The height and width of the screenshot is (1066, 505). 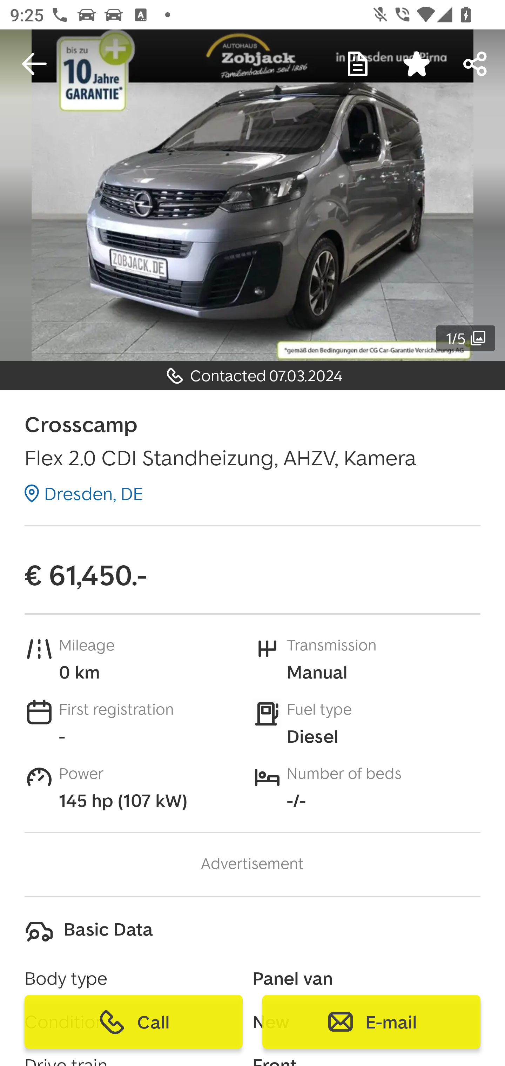 I want to click on Navigate up, so click(x=34, y=64).